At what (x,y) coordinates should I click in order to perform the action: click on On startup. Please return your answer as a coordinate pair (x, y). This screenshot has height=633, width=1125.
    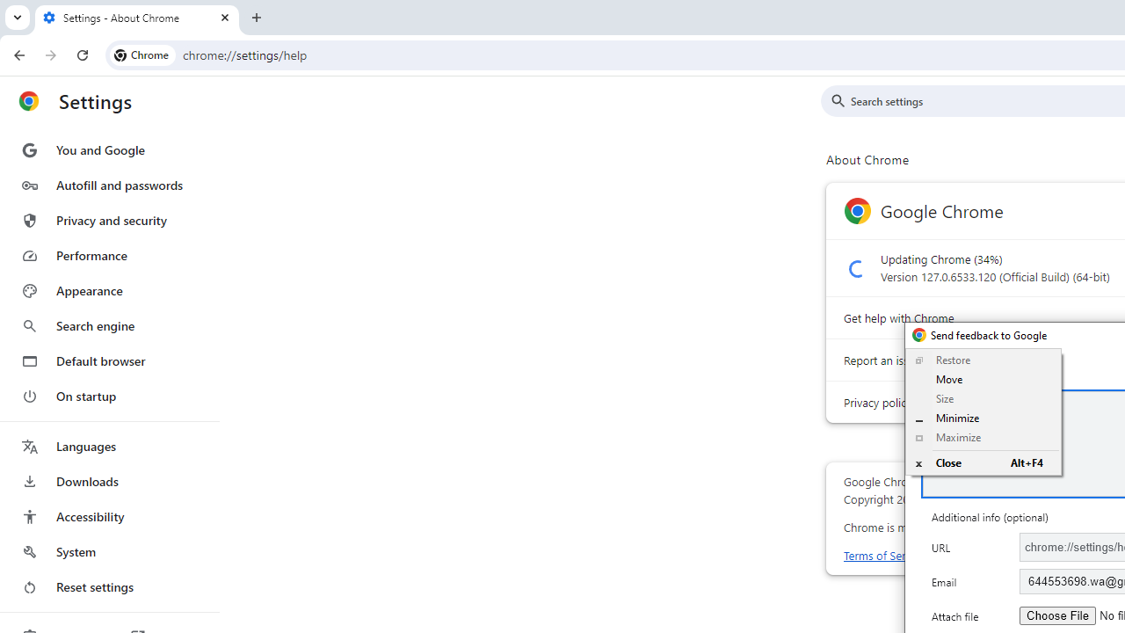
    Looking at the image, I should click on (109, 396).